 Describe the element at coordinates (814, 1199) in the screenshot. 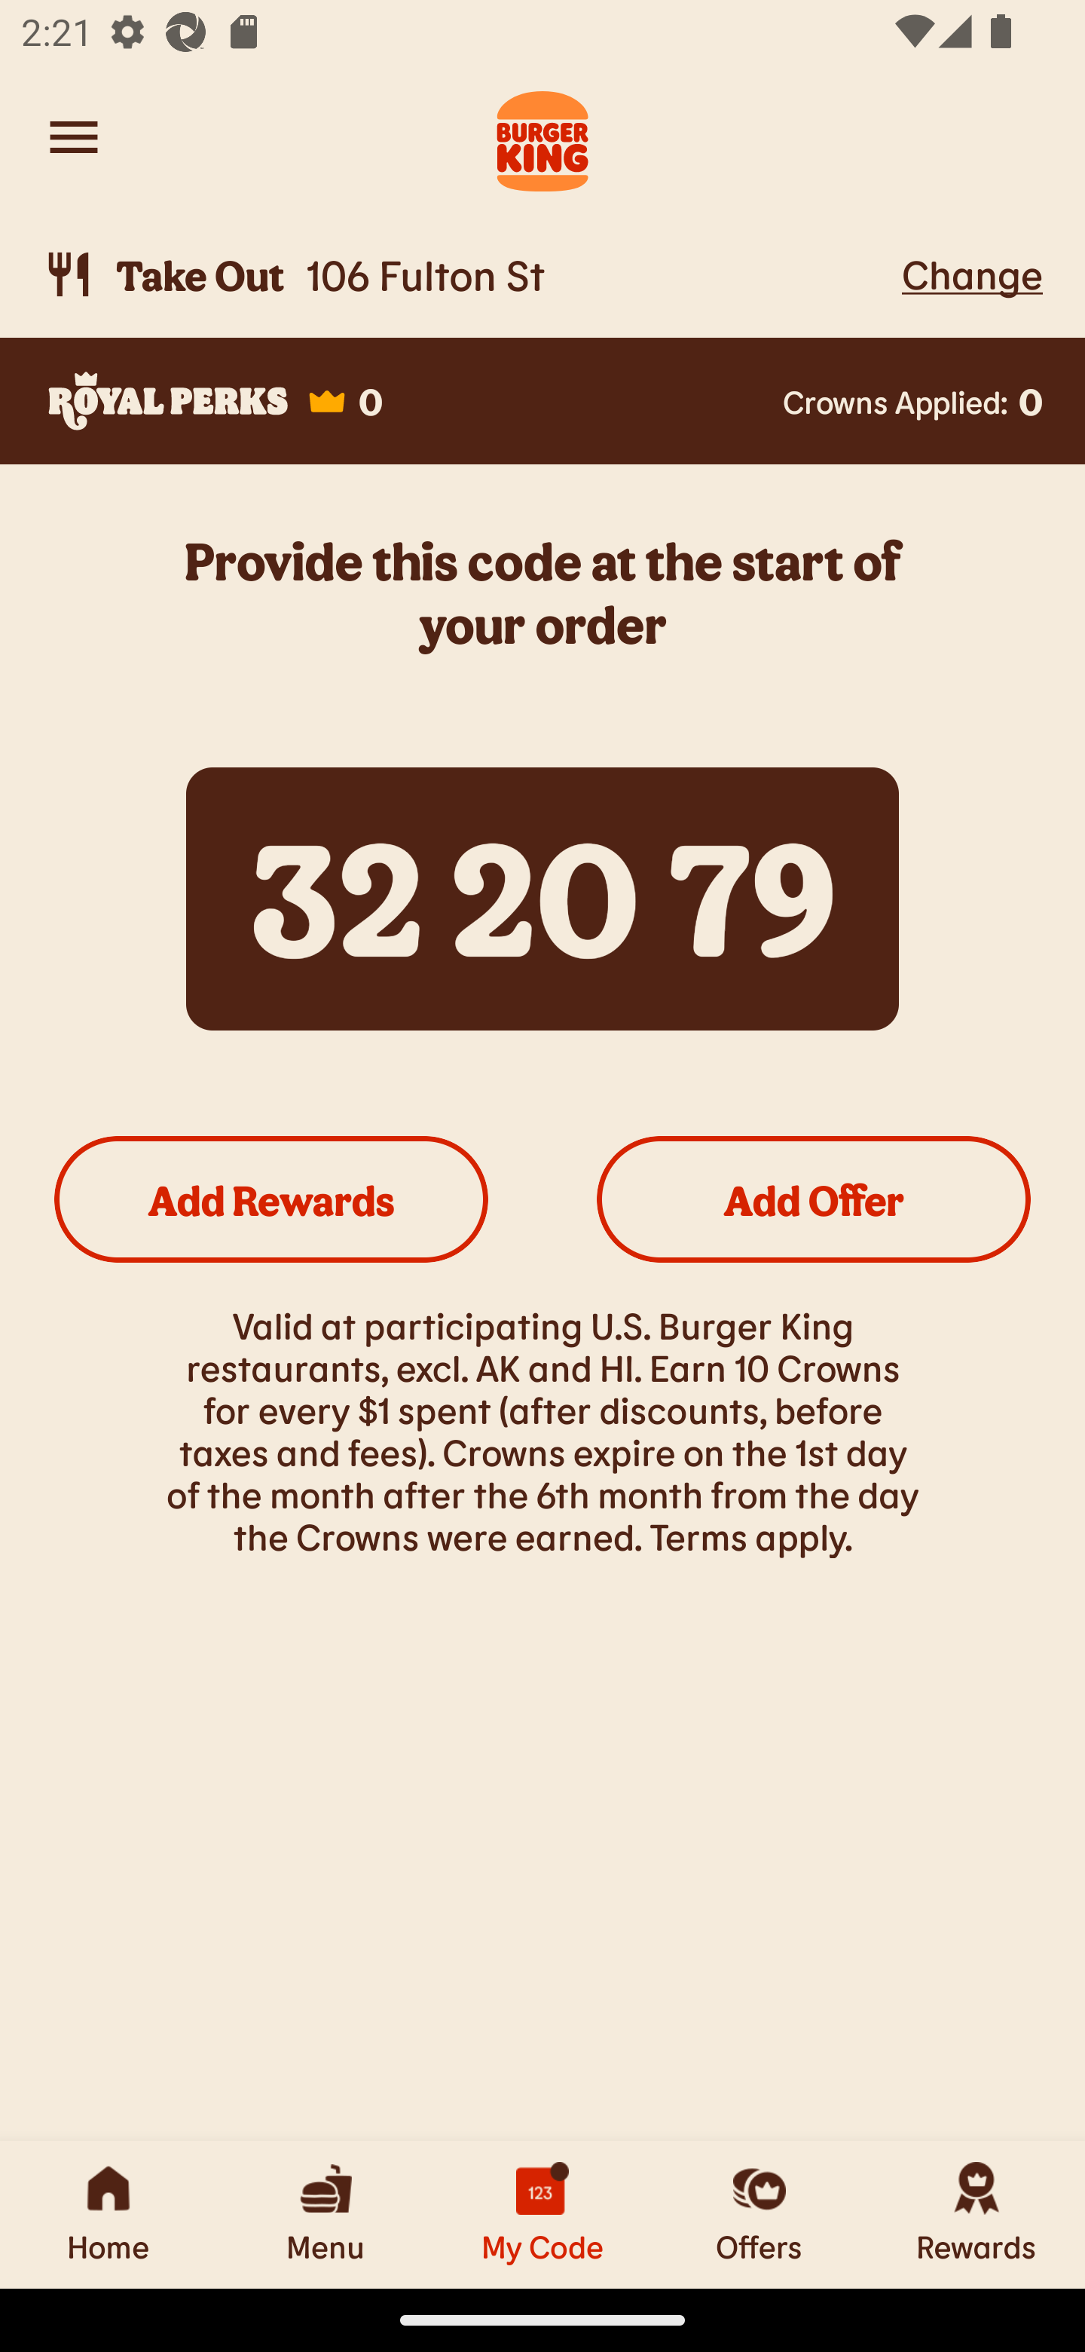

I see `Add Offer` at that location.